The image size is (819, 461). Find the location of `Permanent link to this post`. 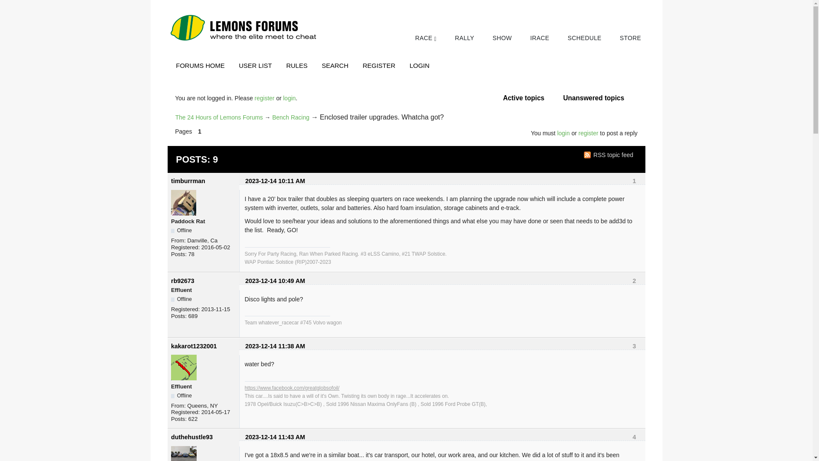

Permanent link to this post is located at coordinates (275, 181).